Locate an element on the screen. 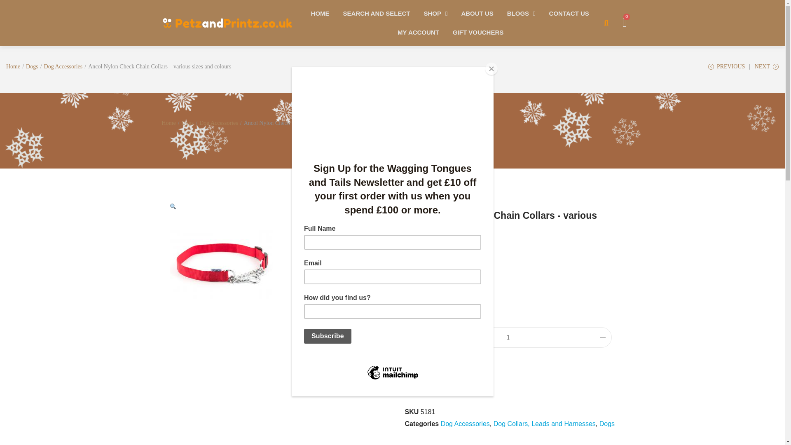 The height and width of the screenshot is (445, 791). 832019.jpg is located at coordinates (221, 265).